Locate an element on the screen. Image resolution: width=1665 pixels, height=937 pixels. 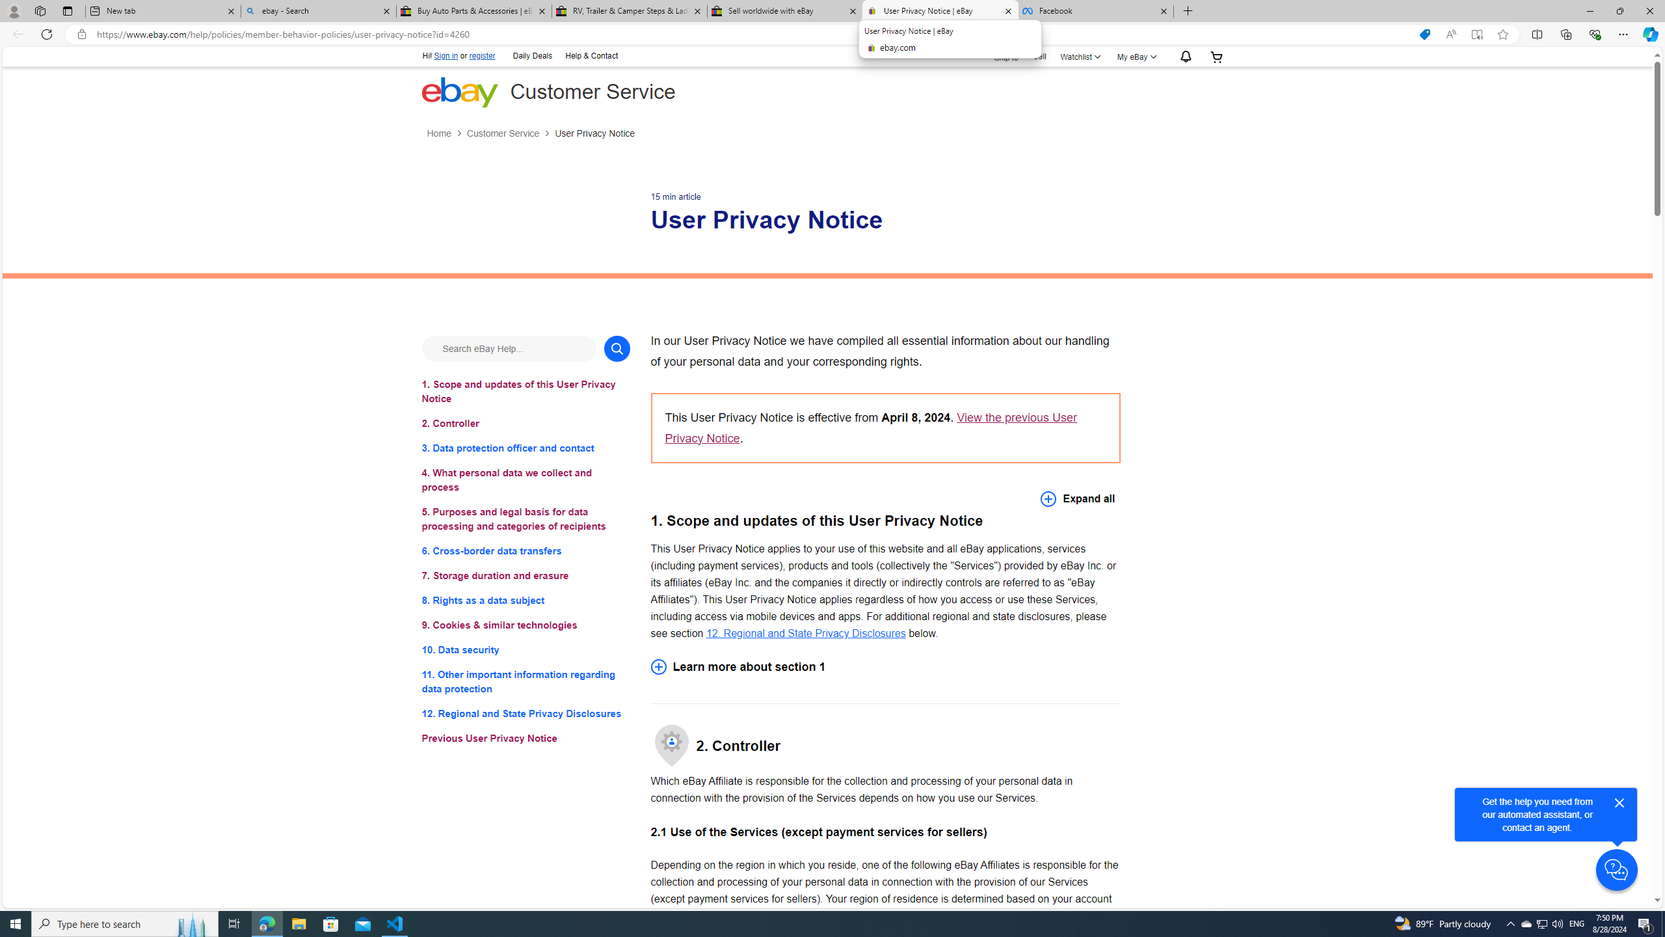
12. Regional and State Privacy Disclosures is located at coordinates (805, 632).